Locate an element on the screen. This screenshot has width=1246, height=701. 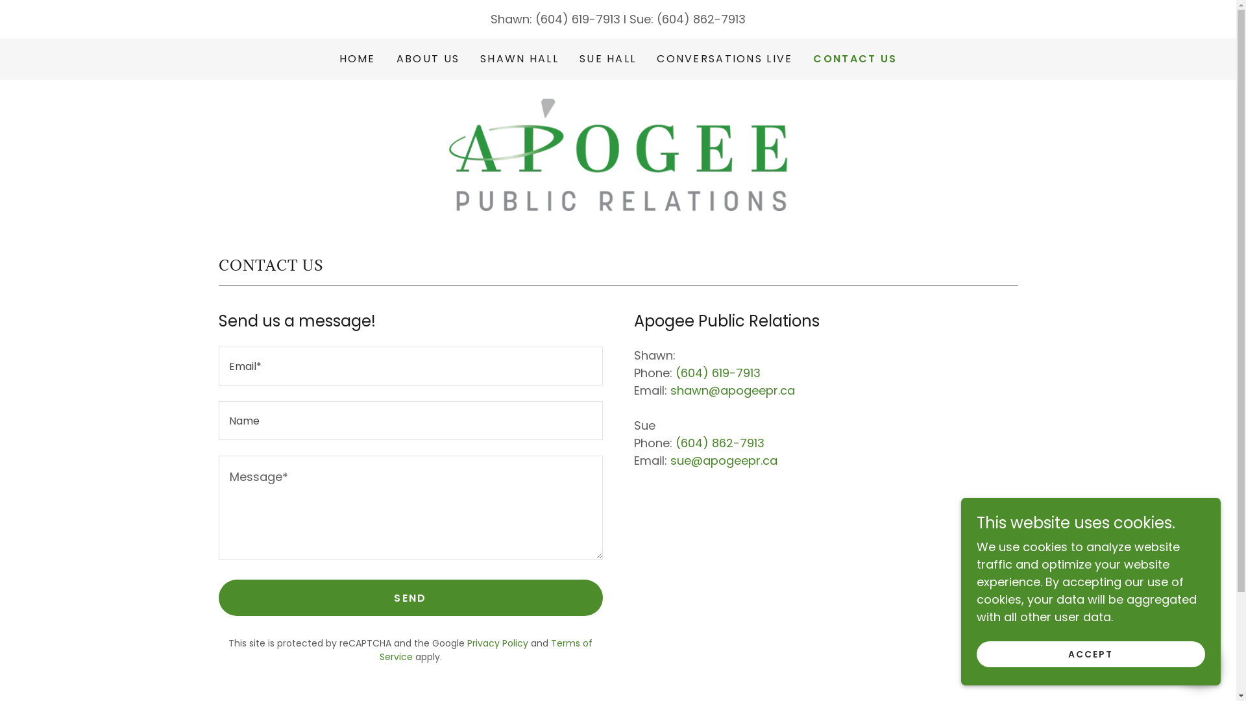
HOME is located at coordinates (358, 59).